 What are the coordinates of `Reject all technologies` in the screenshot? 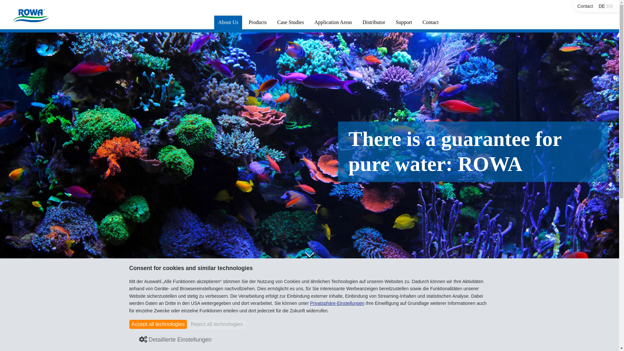 It's located at (216, 324).